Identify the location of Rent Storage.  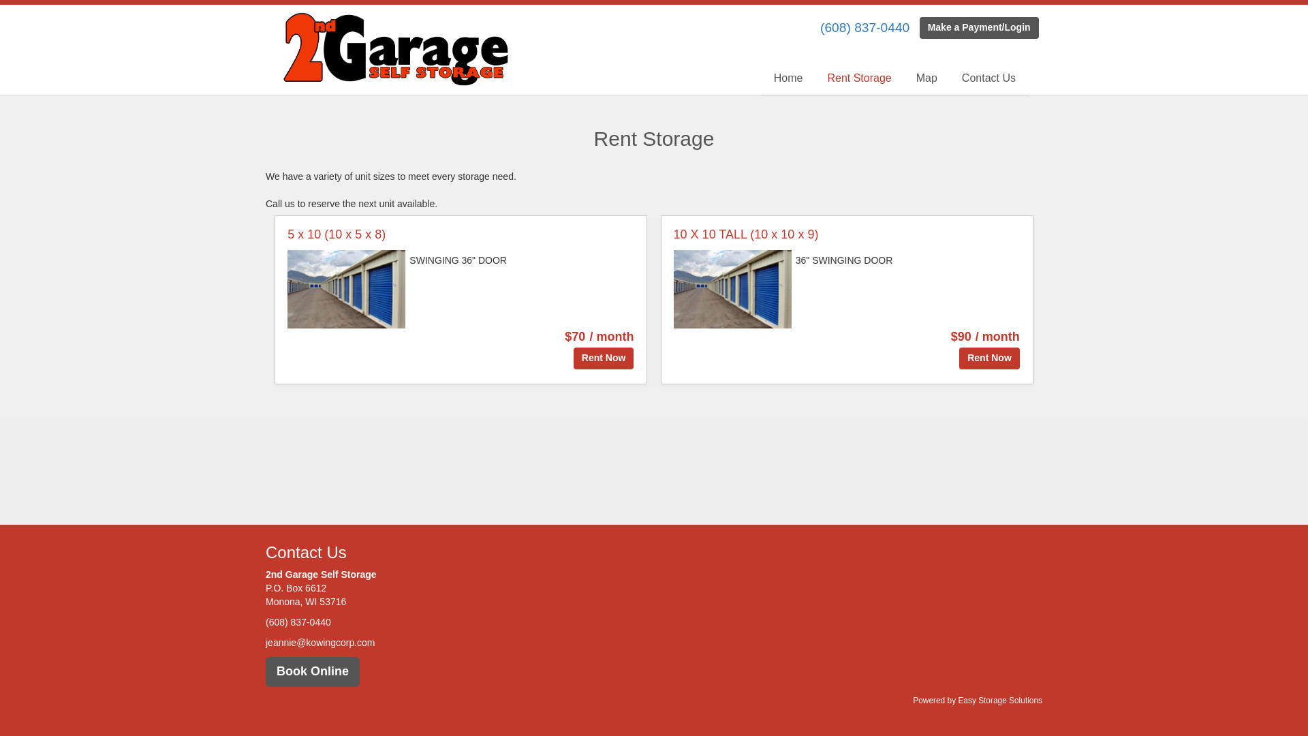
(859, 79).